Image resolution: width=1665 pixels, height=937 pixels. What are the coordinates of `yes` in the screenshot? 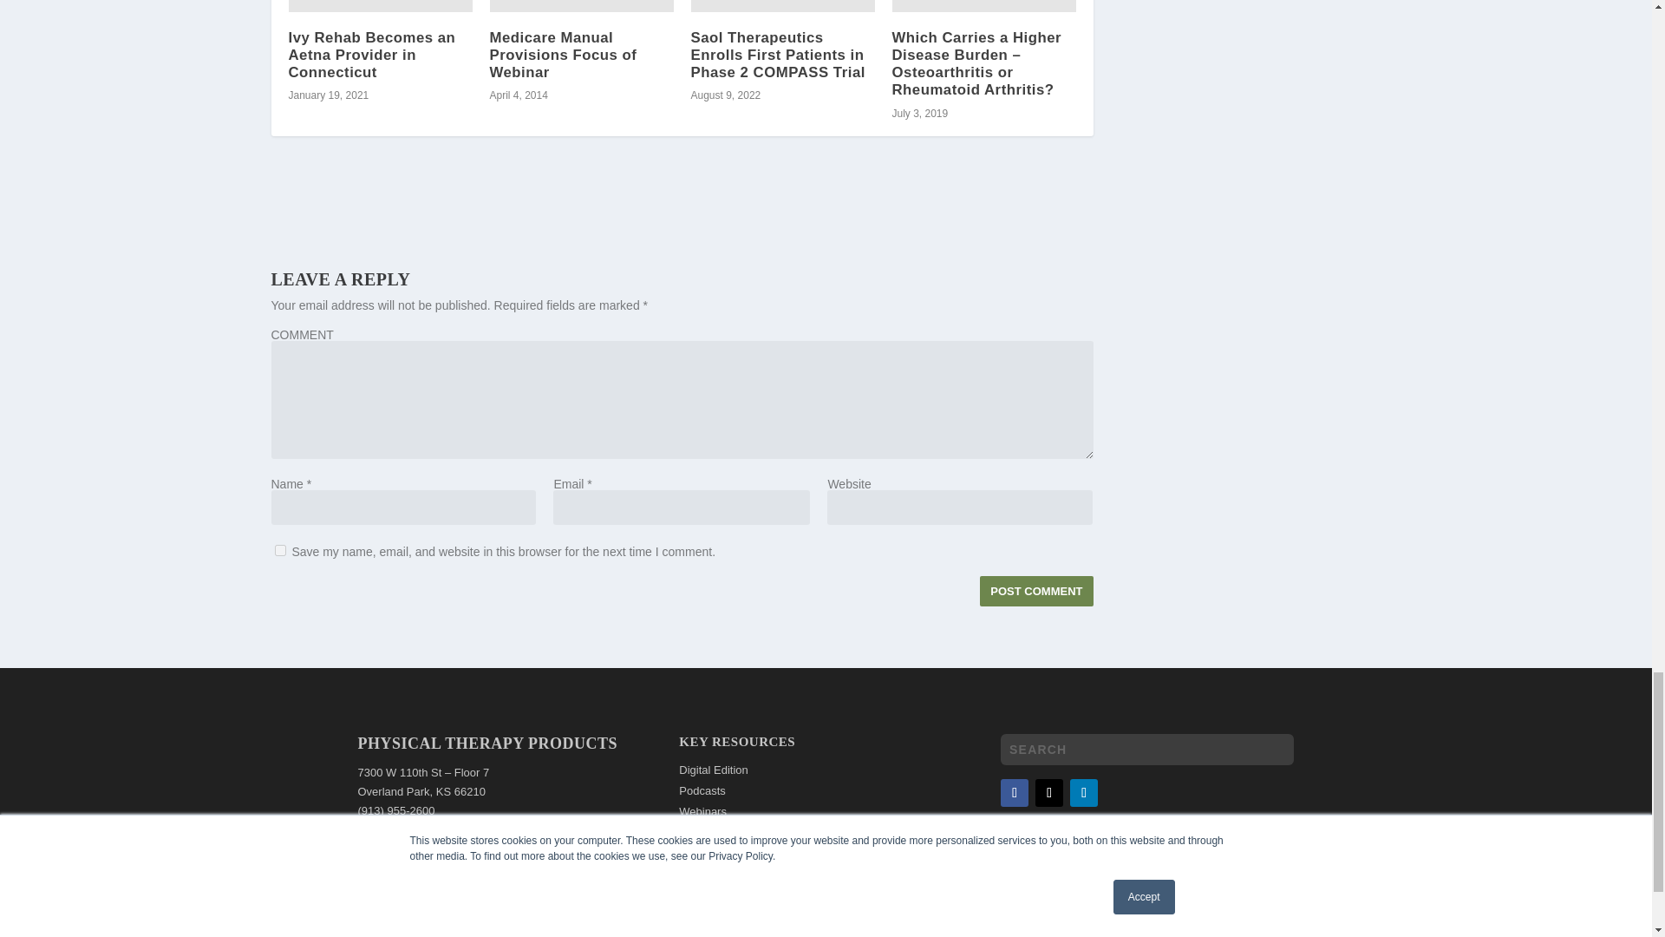 It's located at (279, 550).